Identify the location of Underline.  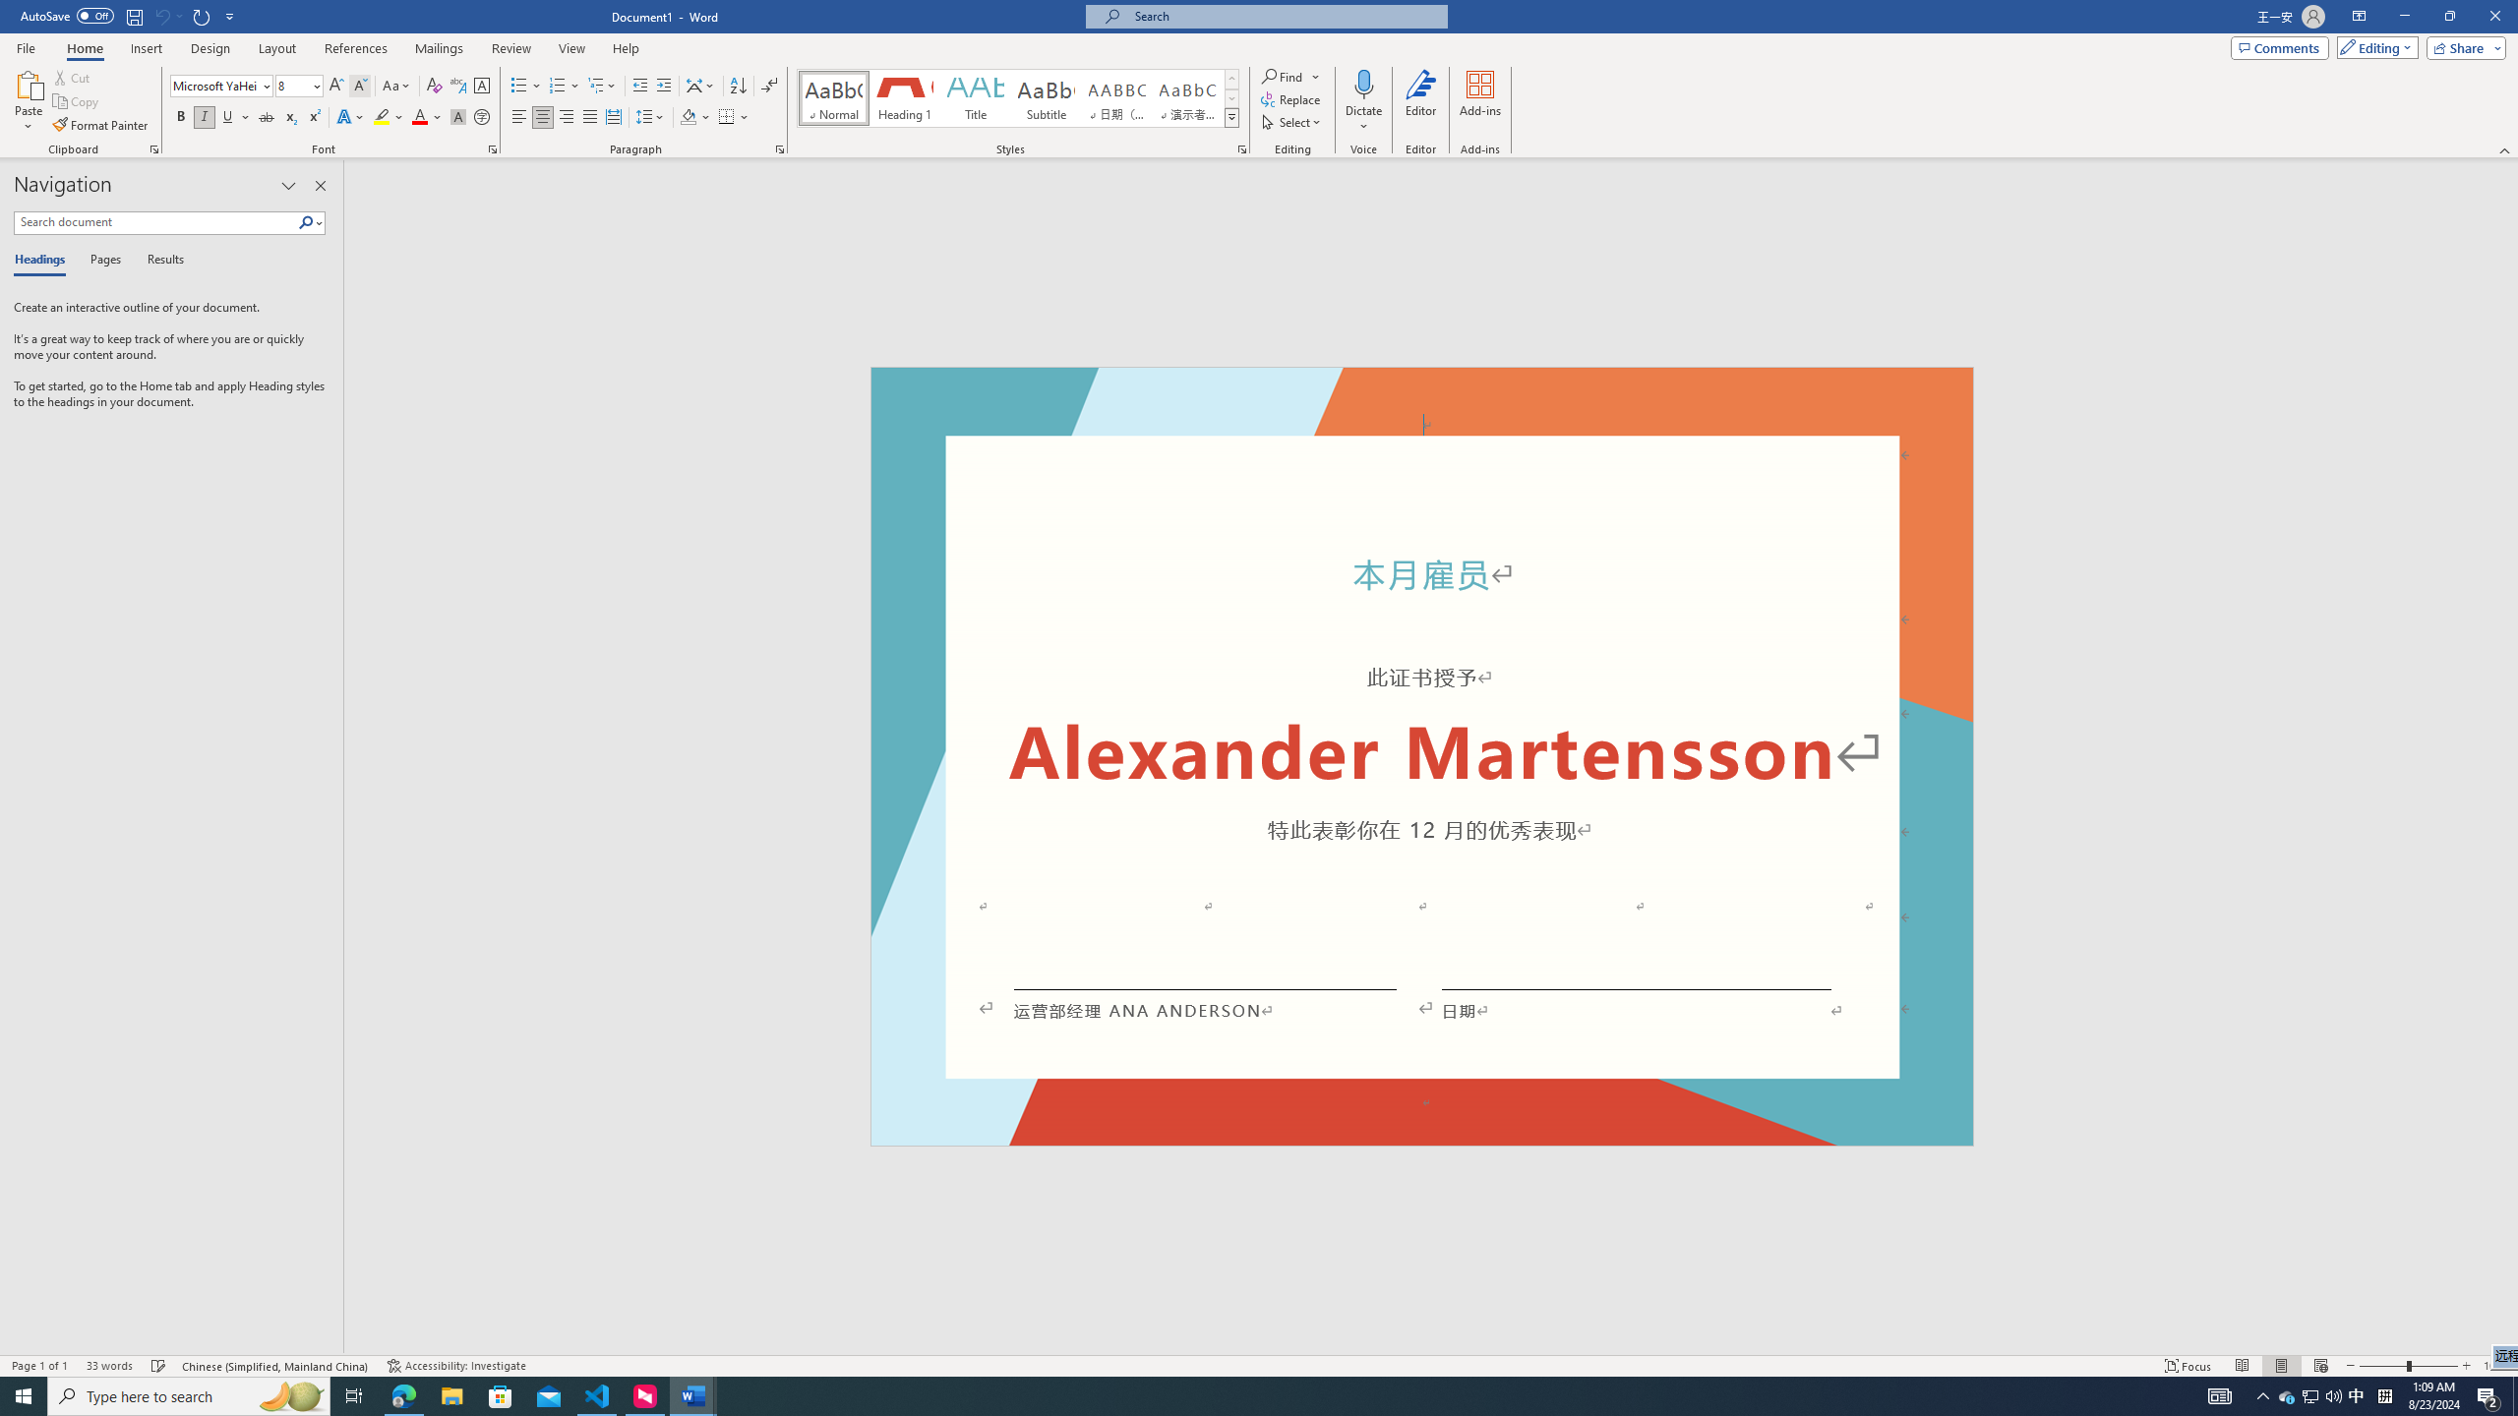
(235, 118).